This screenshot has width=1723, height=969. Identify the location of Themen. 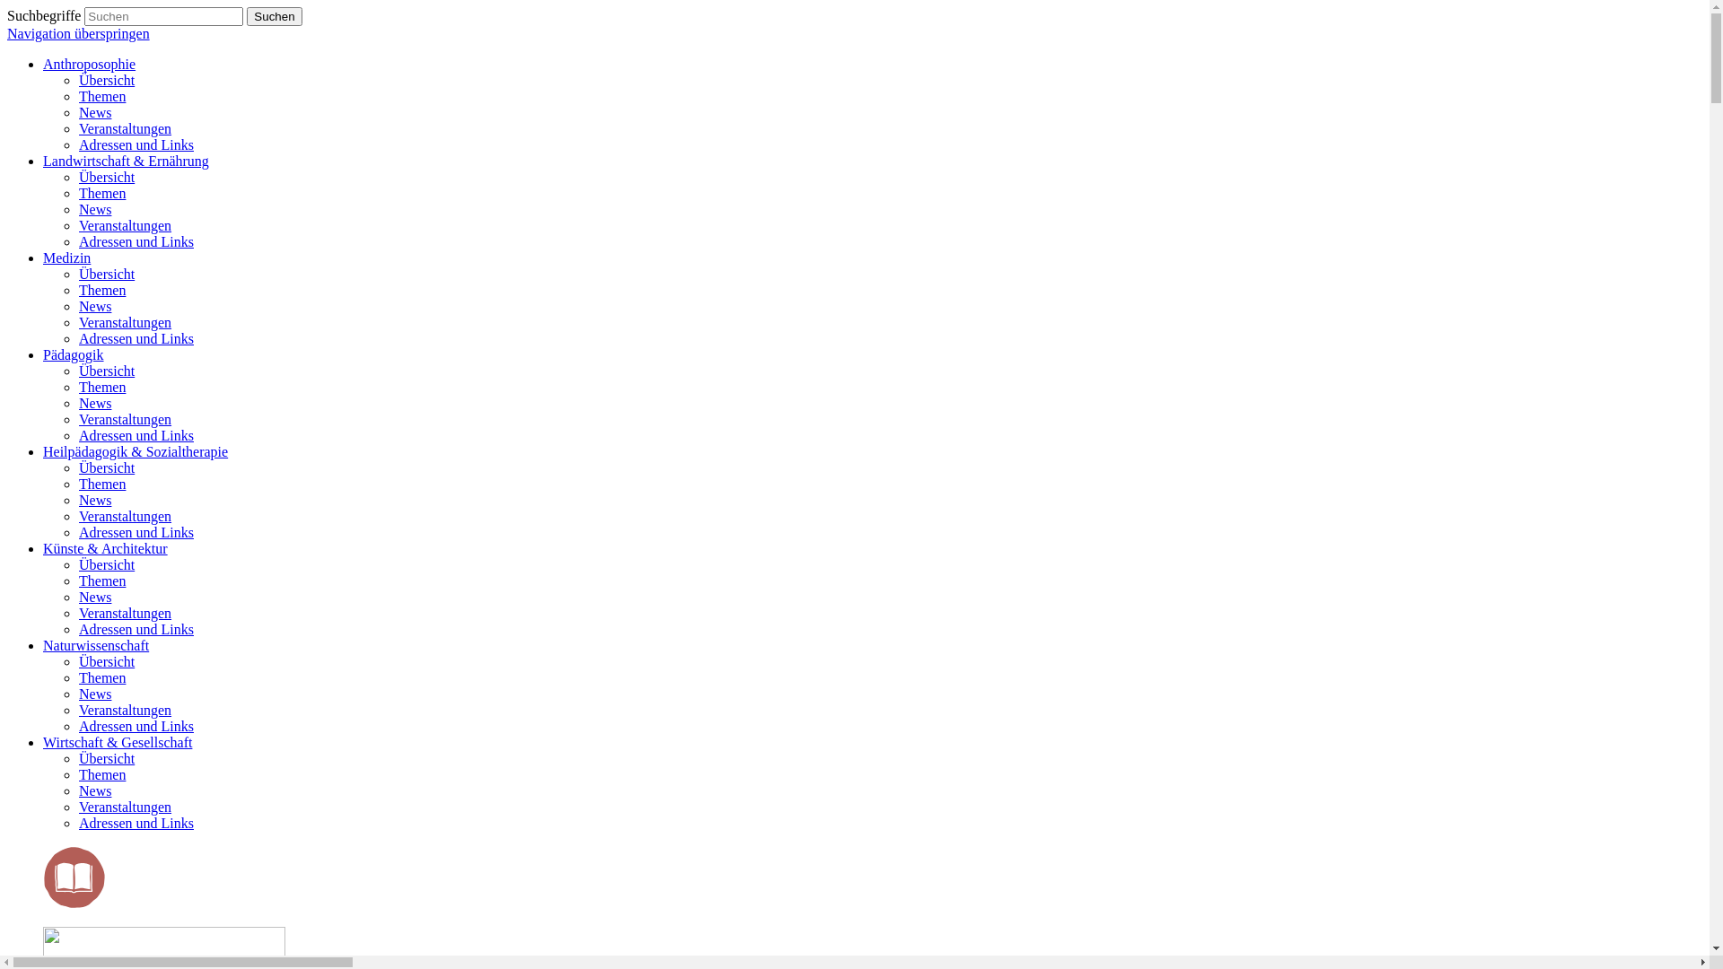
(102, 484).